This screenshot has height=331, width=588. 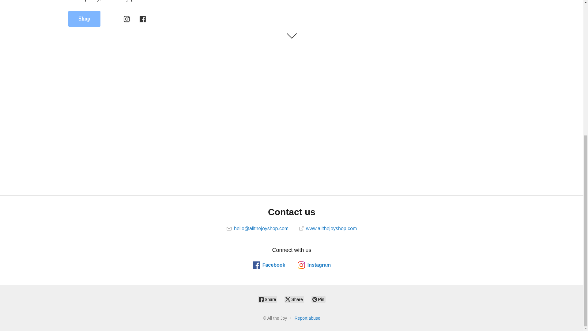 I want to click on Shop, so click(x=84, y=19).